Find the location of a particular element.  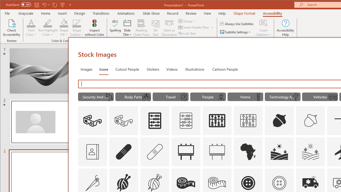

"Vehicles" Icons. is located at coordinates (320, 97).